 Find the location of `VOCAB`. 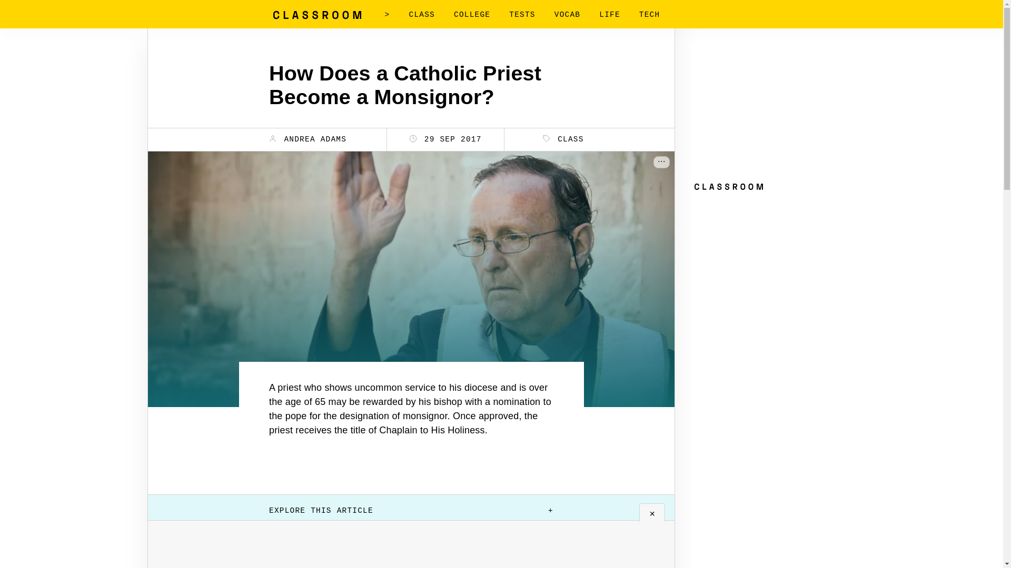

VOCAB is located at coordinates (567, 15).